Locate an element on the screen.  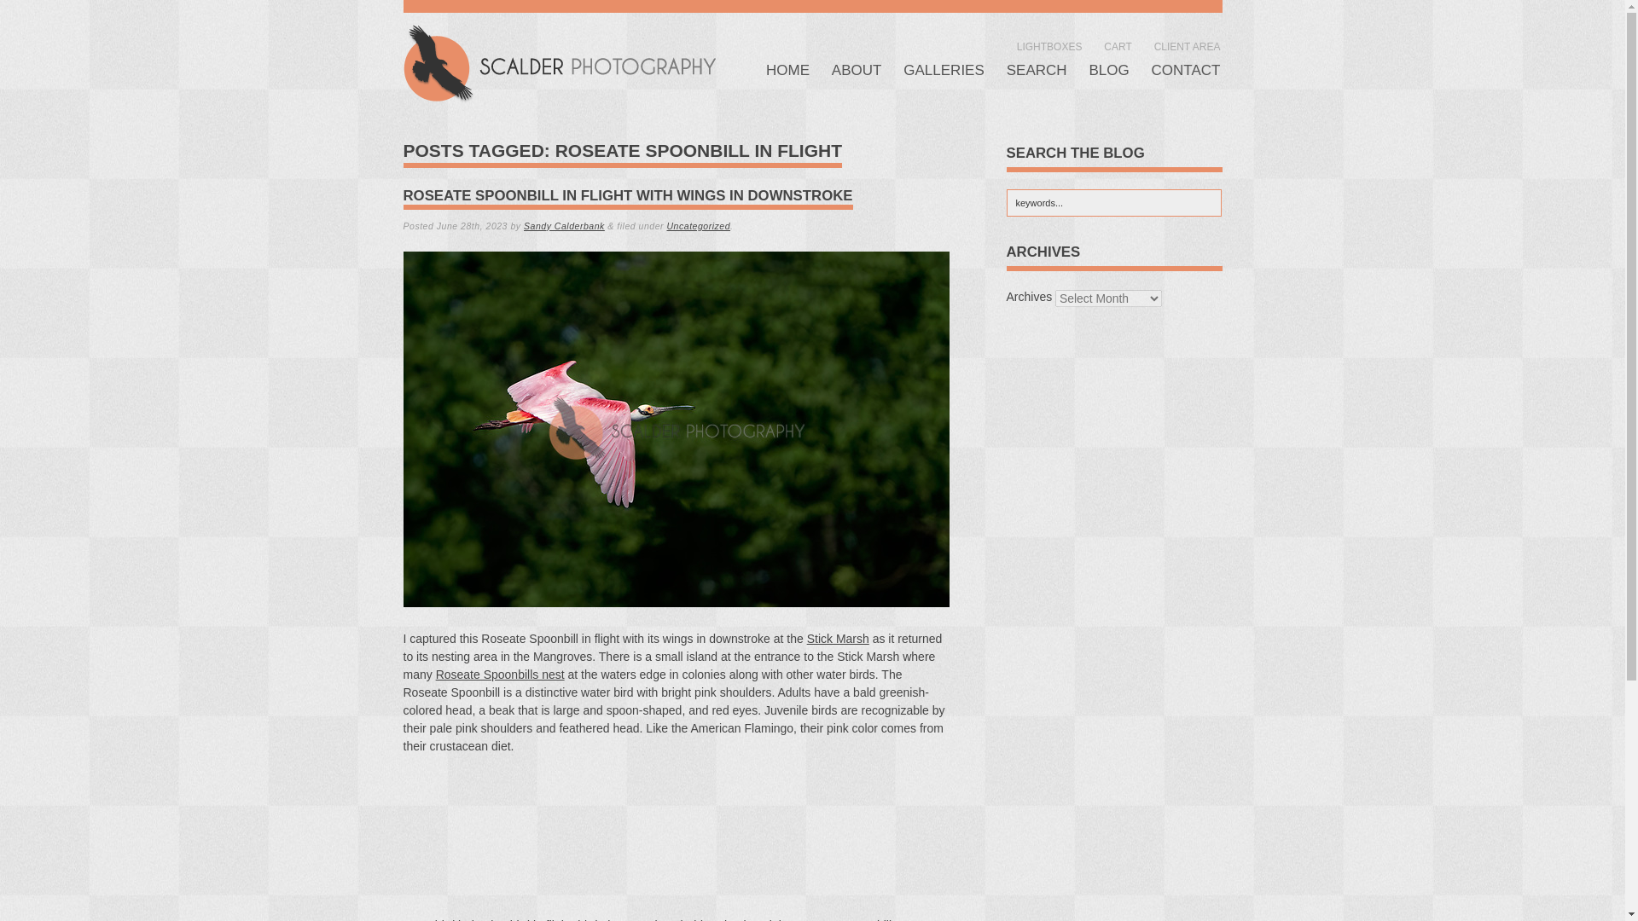
bird behavior is located at coordinates (469, 919).